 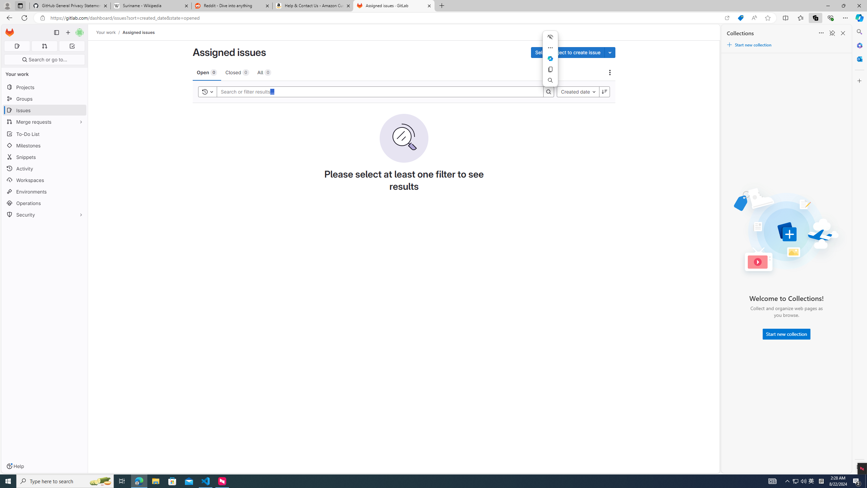 I want to click on Your work/, so click(x=109, y=32).